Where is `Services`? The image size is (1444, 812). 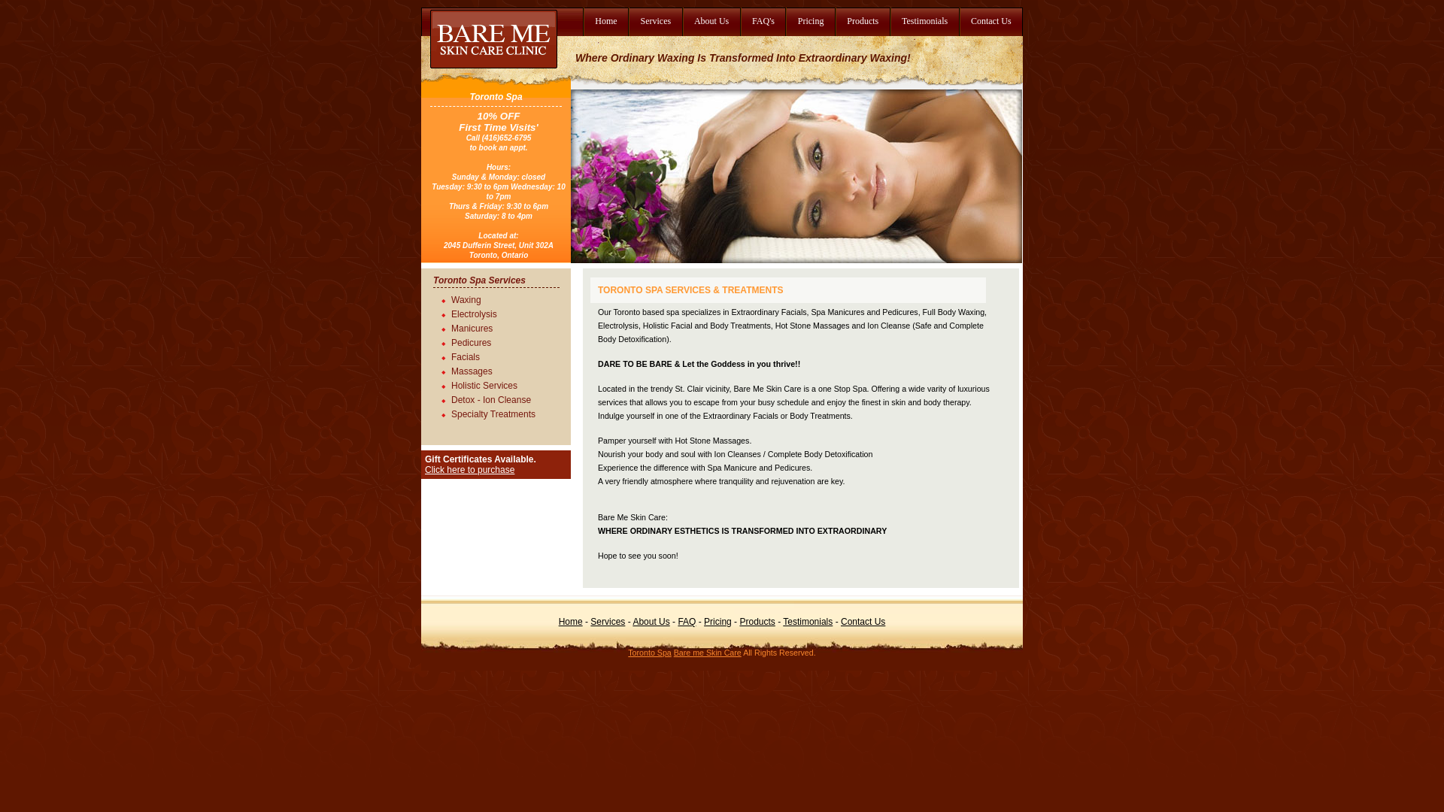 Services is located at coordinates (608, 622).